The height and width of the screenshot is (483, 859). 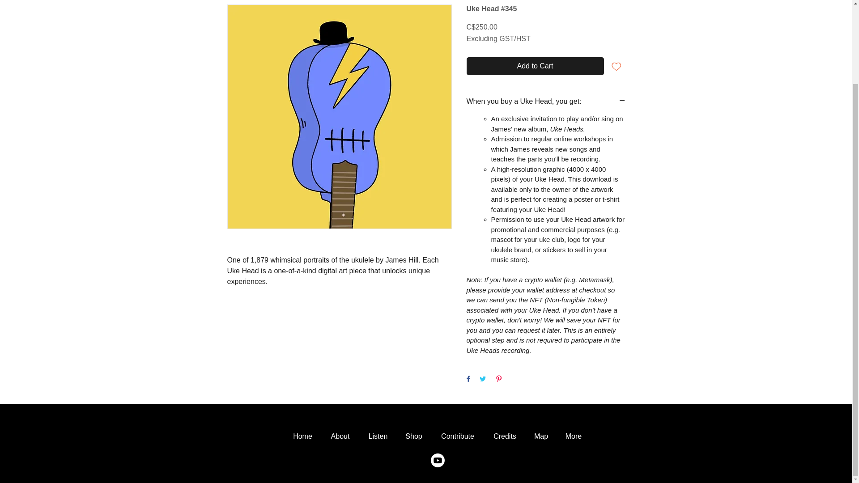 I want to click on Add to Cart, so click(x=535, y=66).